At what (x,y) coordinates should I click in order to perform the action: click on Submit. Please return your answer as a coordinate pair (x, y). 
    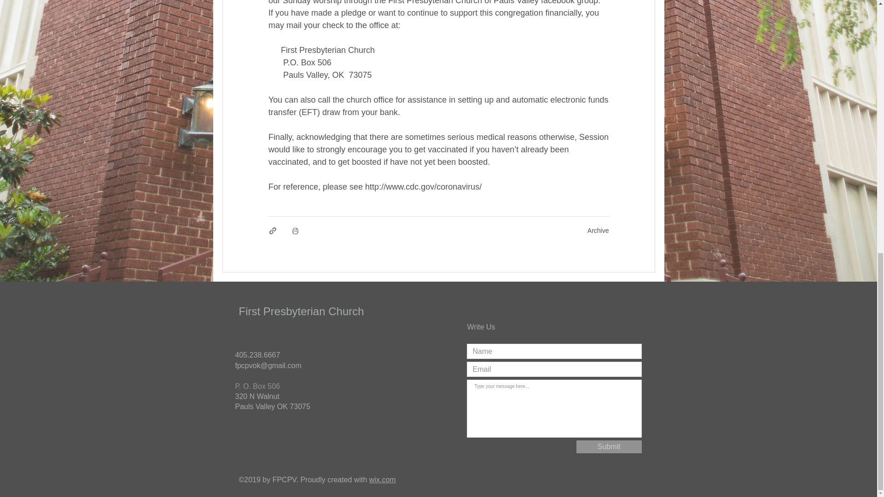
    Looking at the image, I should click on (609, 446).